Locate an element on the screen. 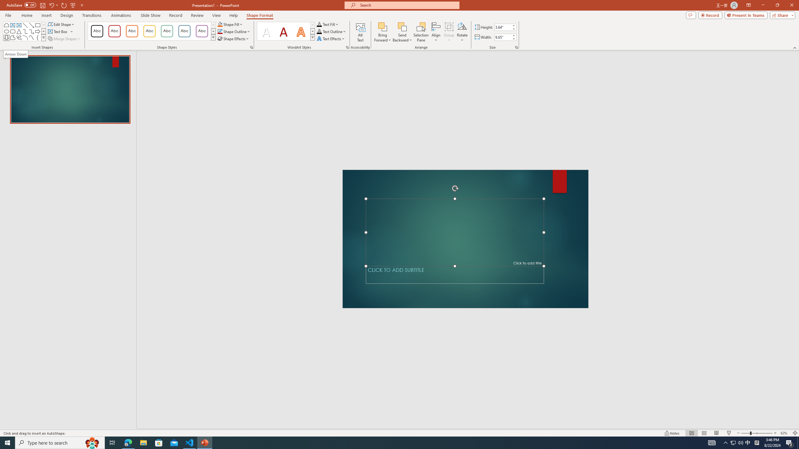 The image size is (799, 449). AutomationID: ShapeStylesGallery is located at coordinates (152, 31).